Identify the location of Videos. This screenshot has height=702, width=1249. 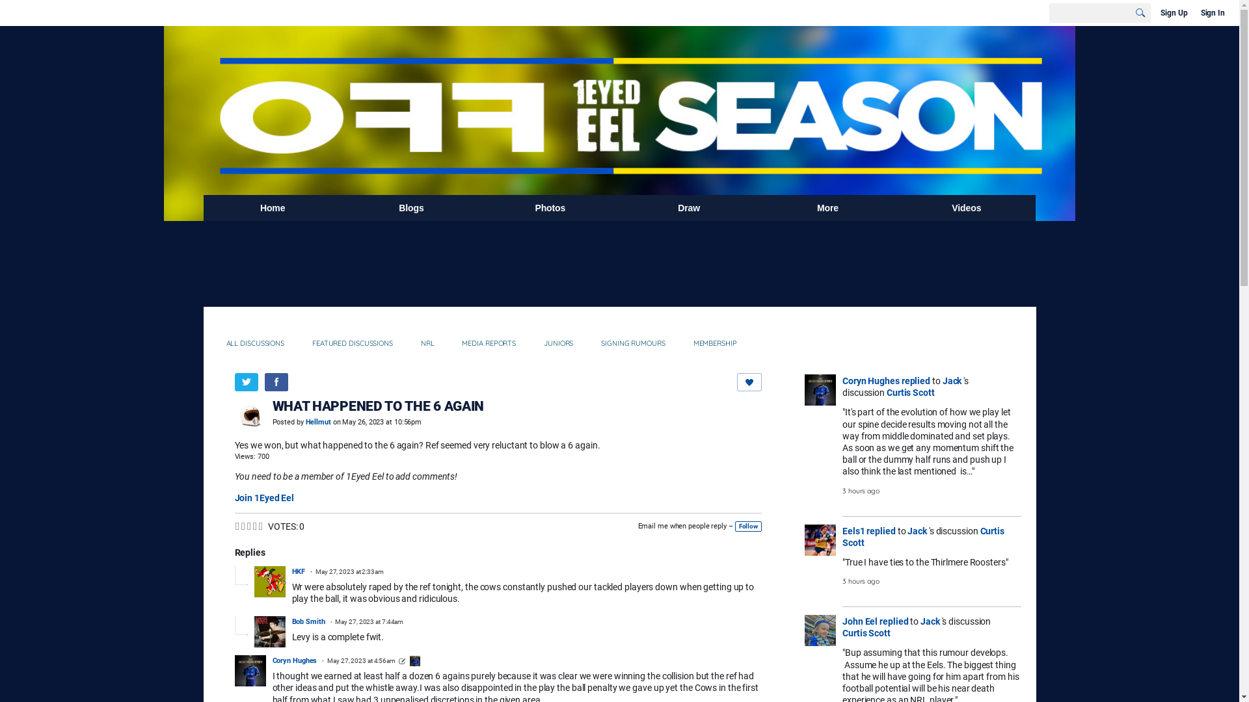
(967, 208).